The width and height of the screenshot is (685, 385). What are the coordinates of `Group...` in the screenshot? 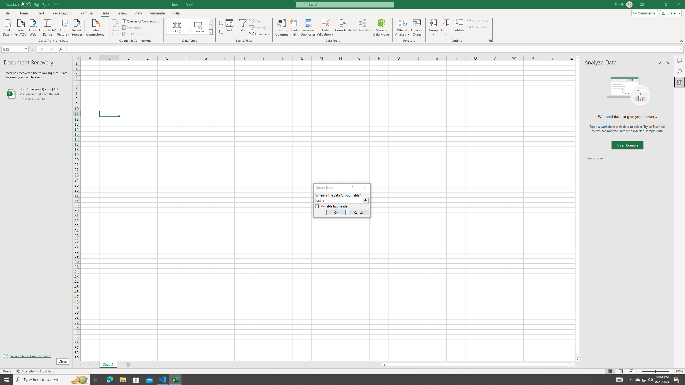 It's located at (433, 23).